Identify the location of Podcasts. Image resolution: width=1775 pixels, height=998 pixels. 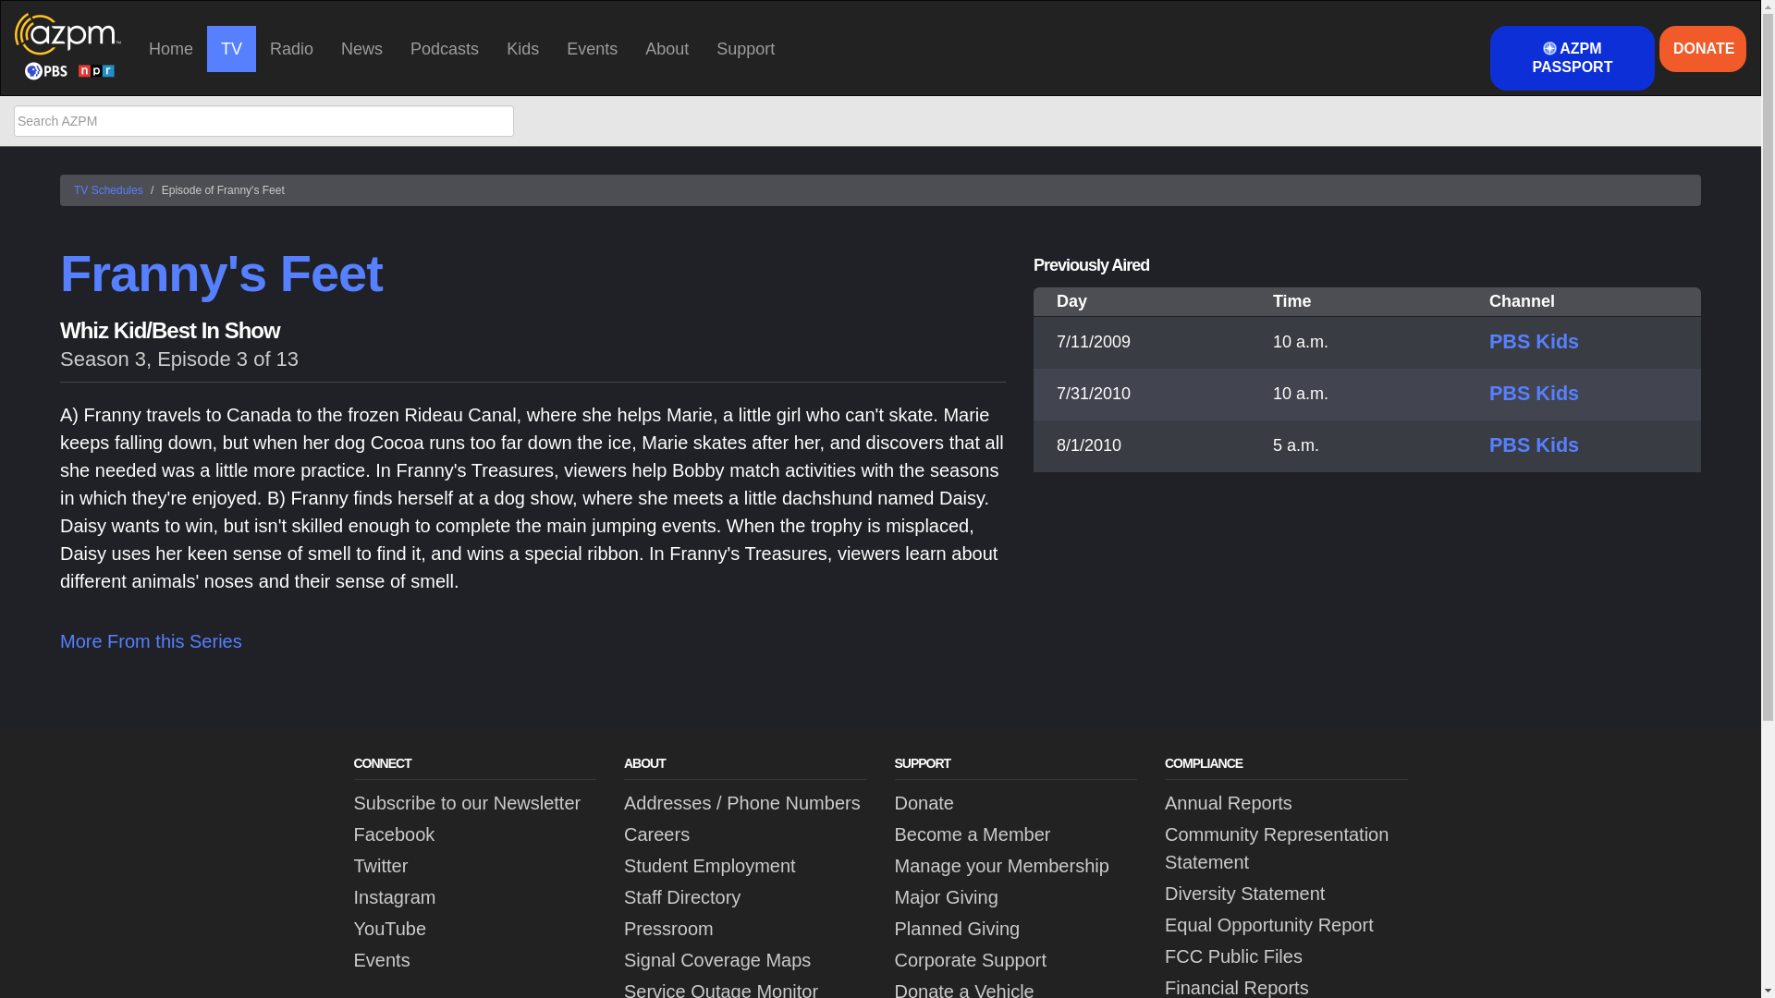
(444, 48).